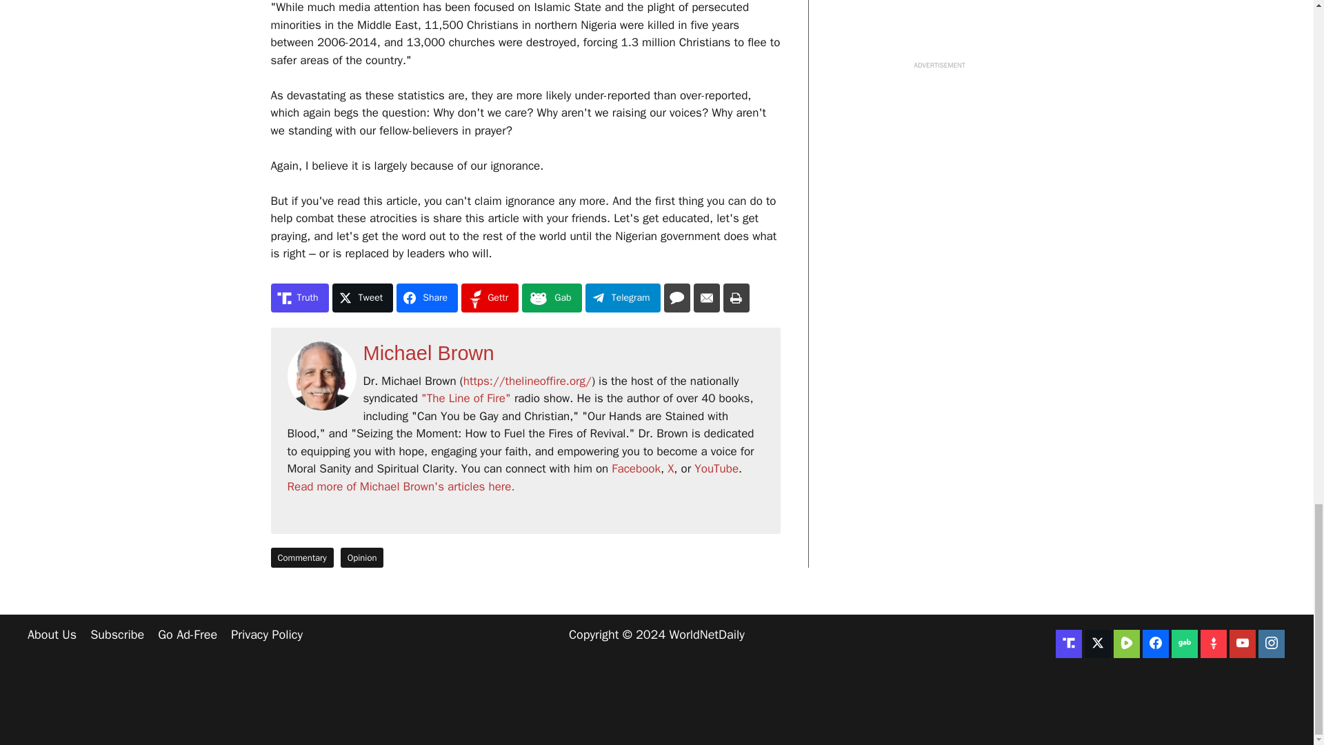 This screenshot has width=1324, height=745. Describe the element at coordinates (490, 298) in the screenshot. I see `Share on Gettr` at that location.